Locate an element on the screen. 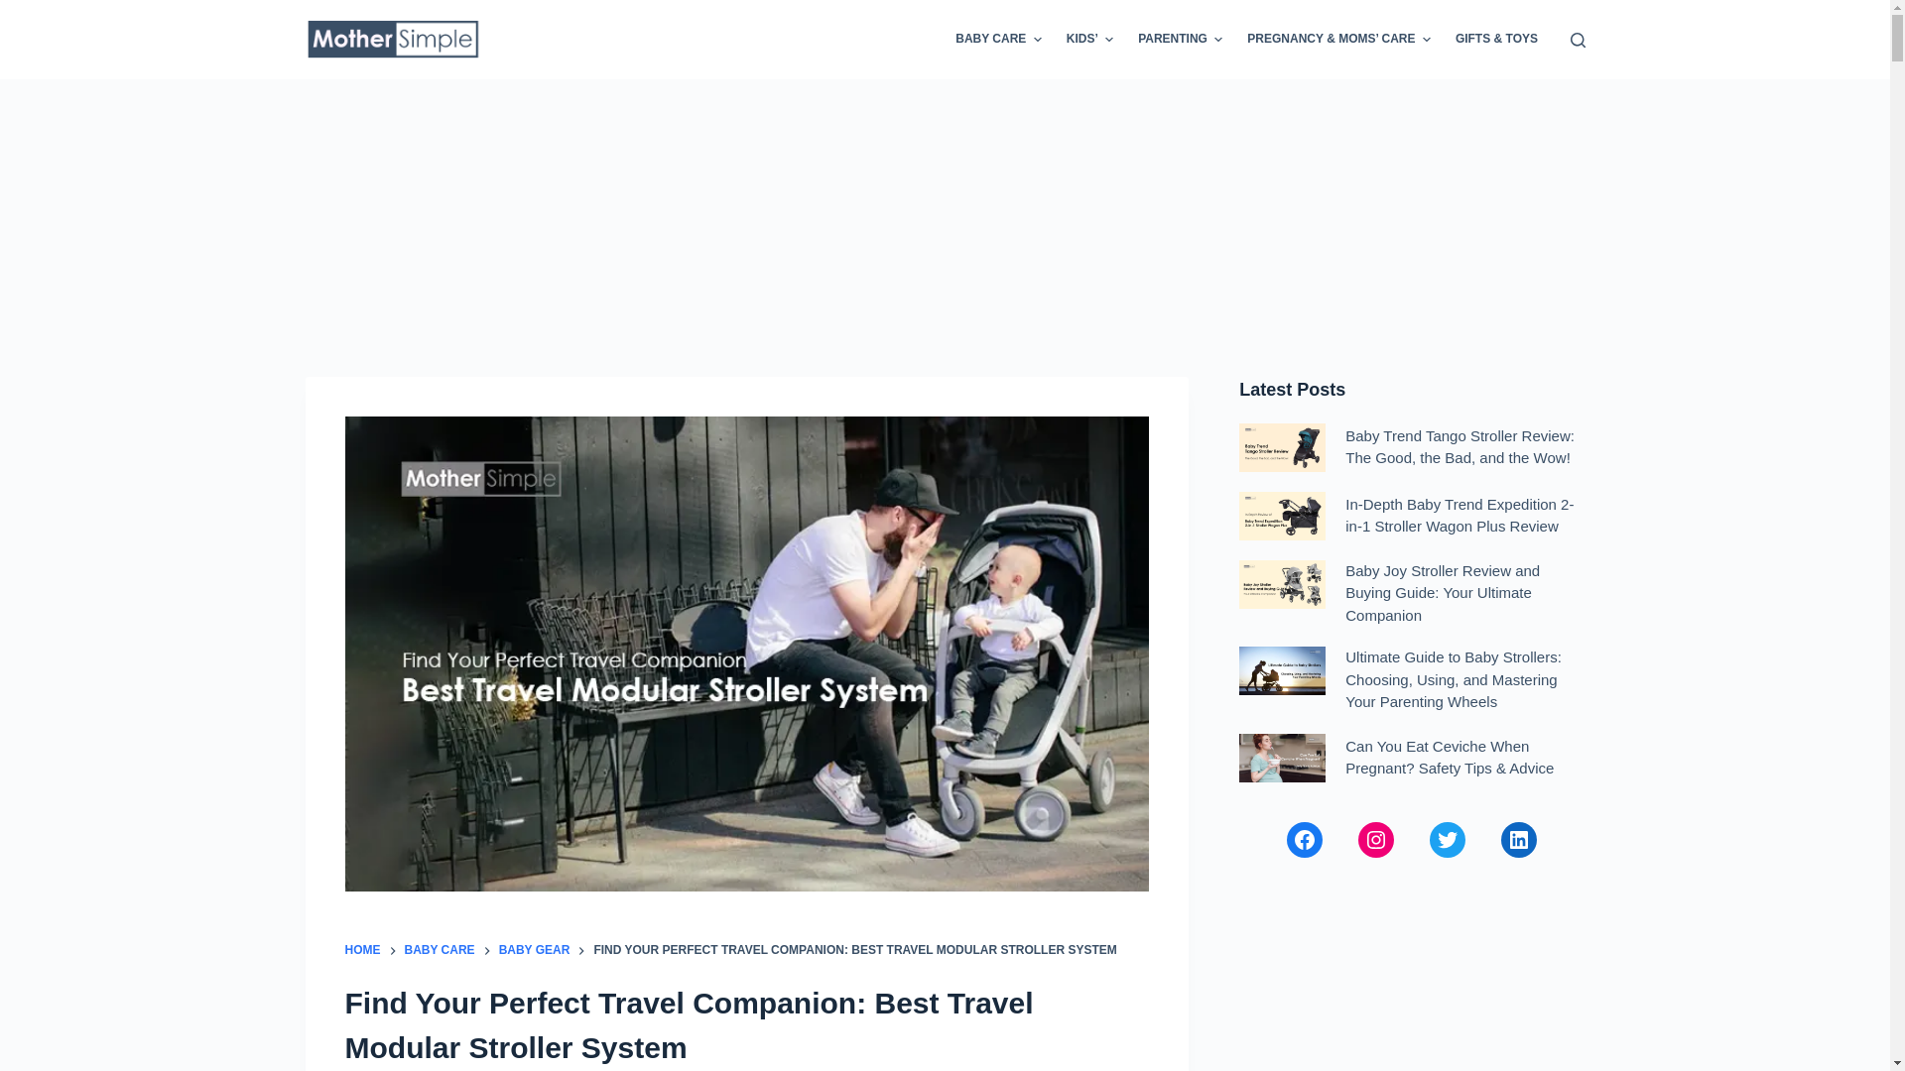 This screenshot has width=1905, height=1071. Advertisement is located at coordinates (1412, 984).